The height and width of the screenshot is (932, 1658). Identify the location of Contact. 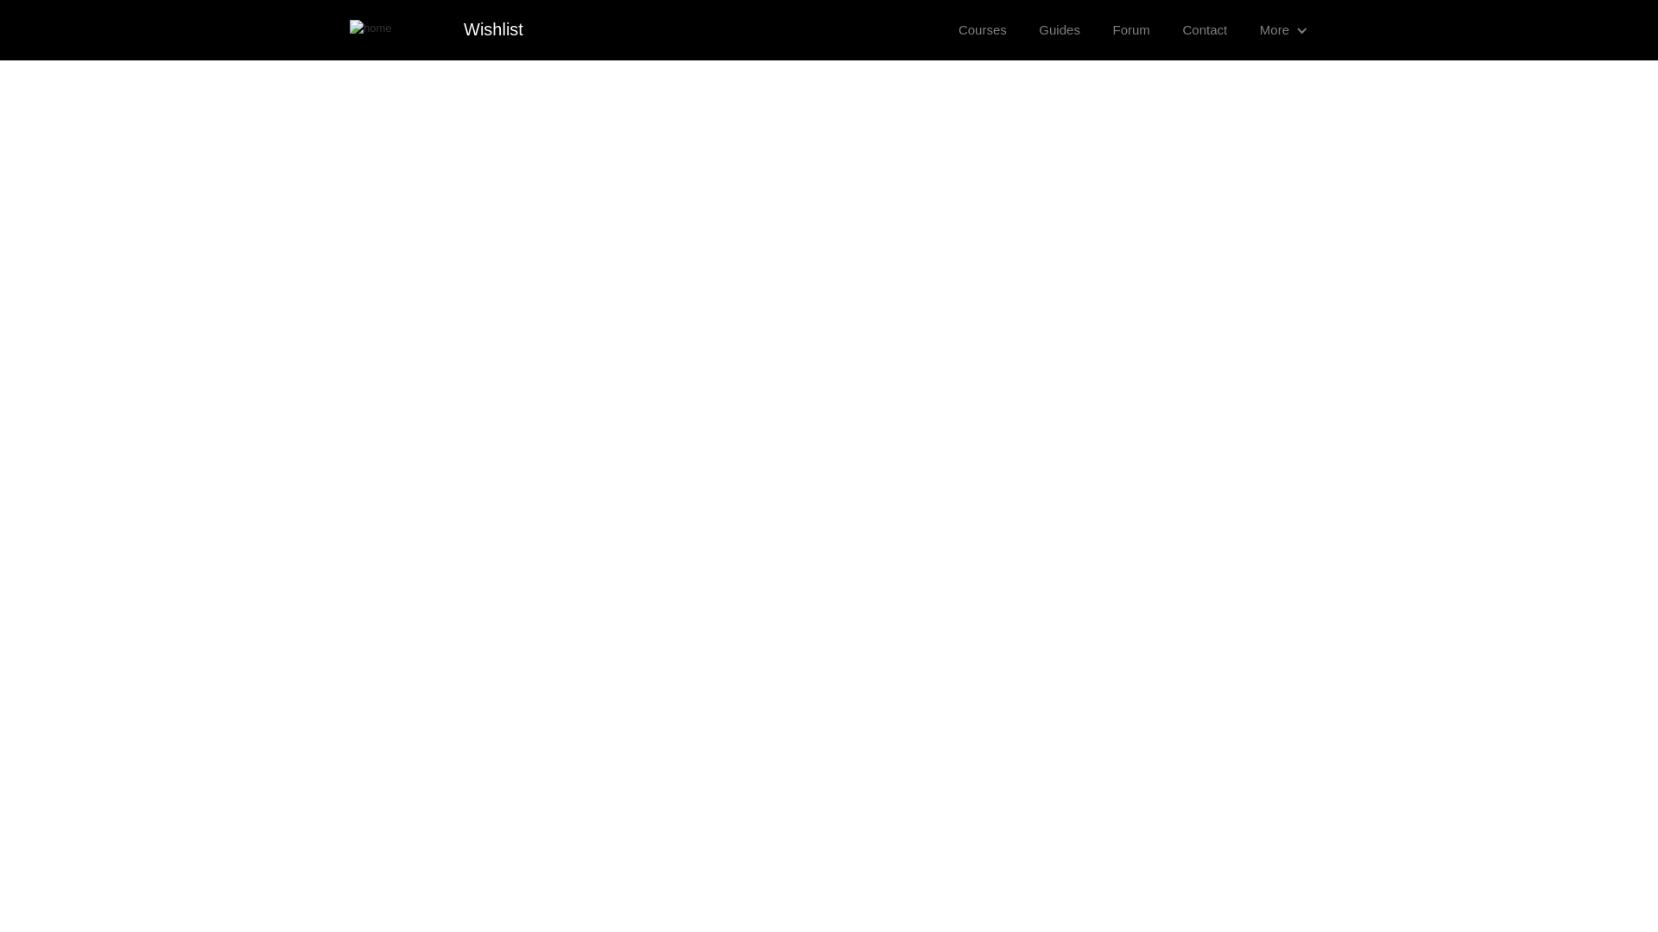
(1204, 29).